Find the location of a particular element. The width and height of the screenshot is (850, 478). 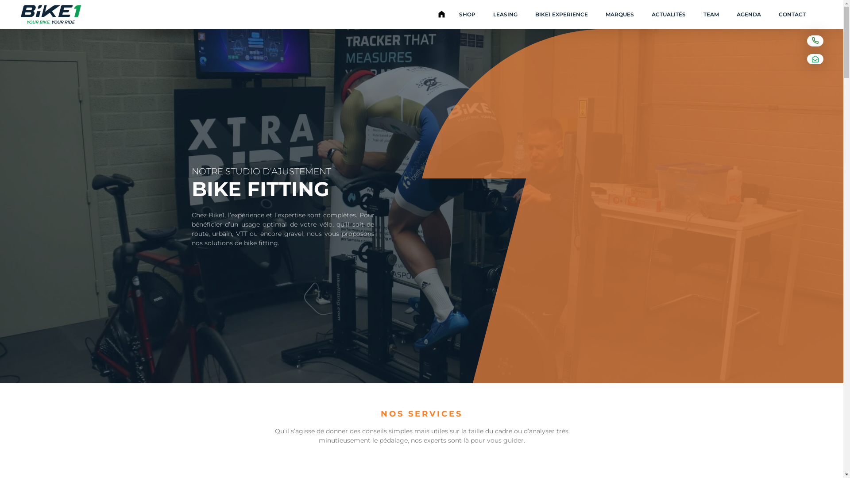

MARQUES is located at coordinates (620, 15).